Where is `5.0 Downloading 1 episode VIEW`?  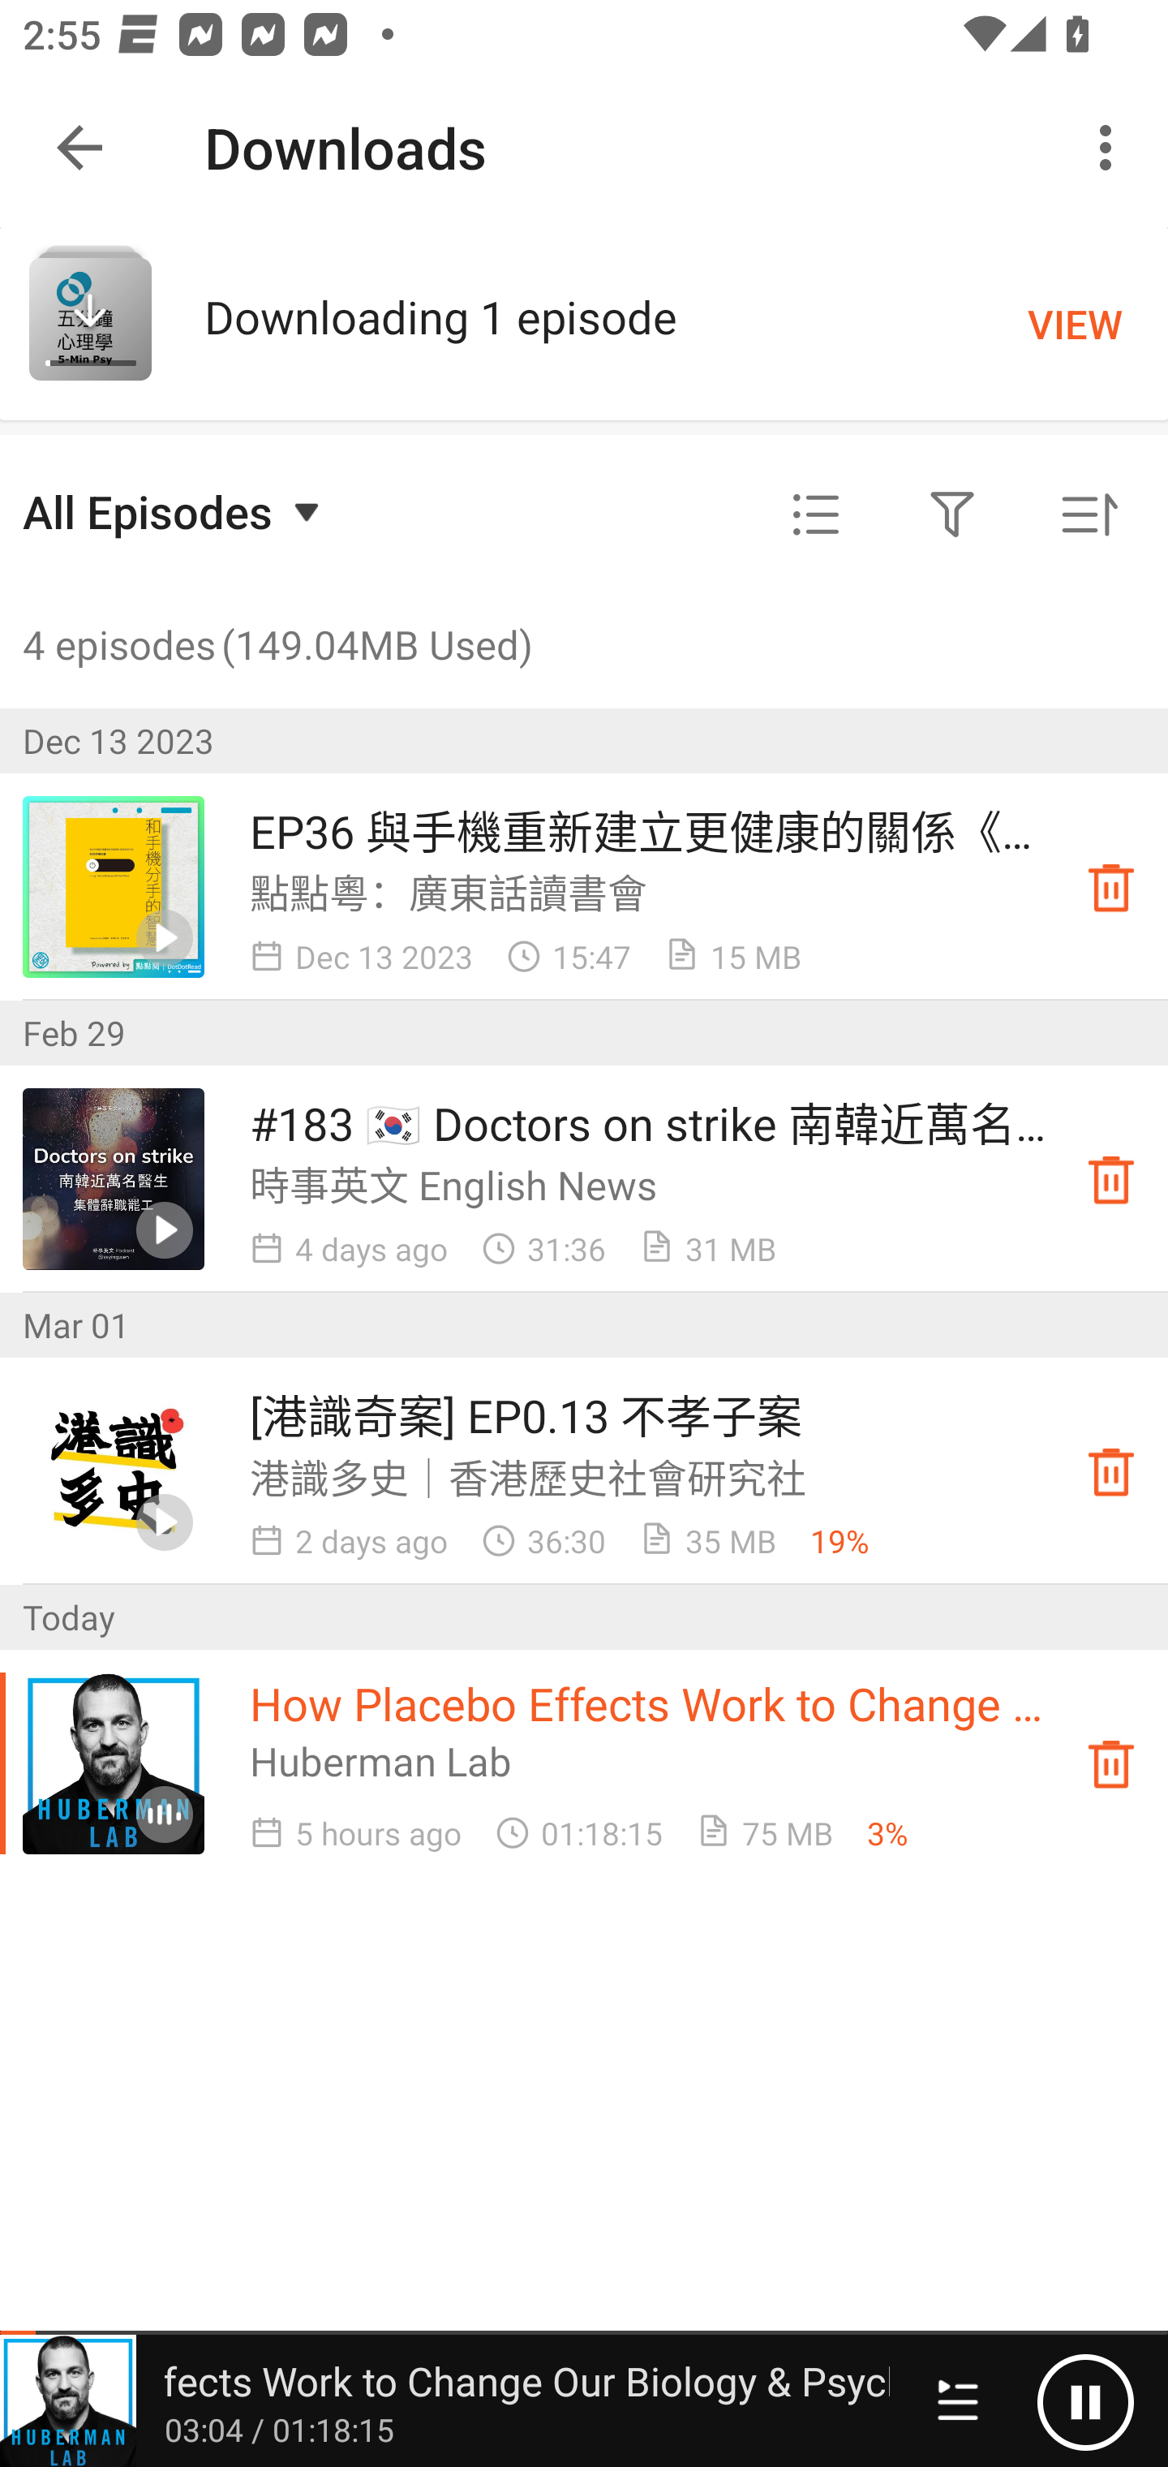
5.0 Downloading 1 episode VIEW is located at coordinates (584, 323).